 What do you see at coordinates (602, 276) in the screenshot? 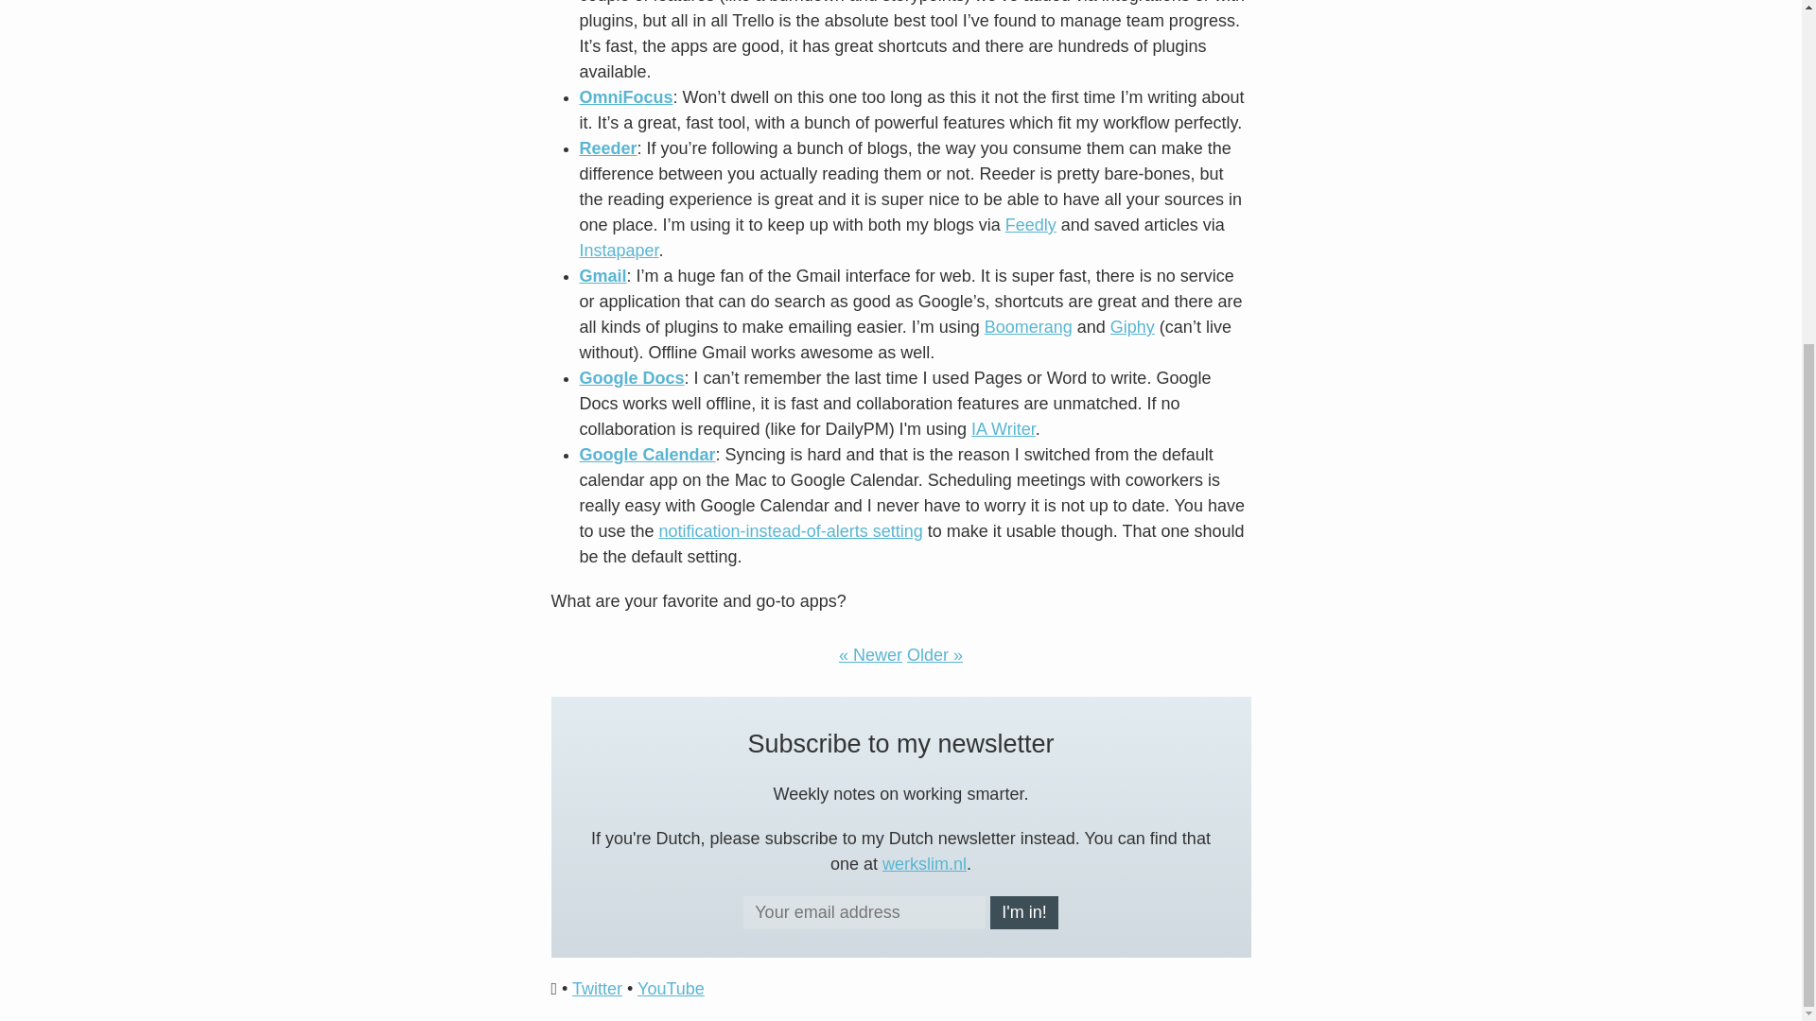
I see `Gmail` at bounding box center [602, 276].